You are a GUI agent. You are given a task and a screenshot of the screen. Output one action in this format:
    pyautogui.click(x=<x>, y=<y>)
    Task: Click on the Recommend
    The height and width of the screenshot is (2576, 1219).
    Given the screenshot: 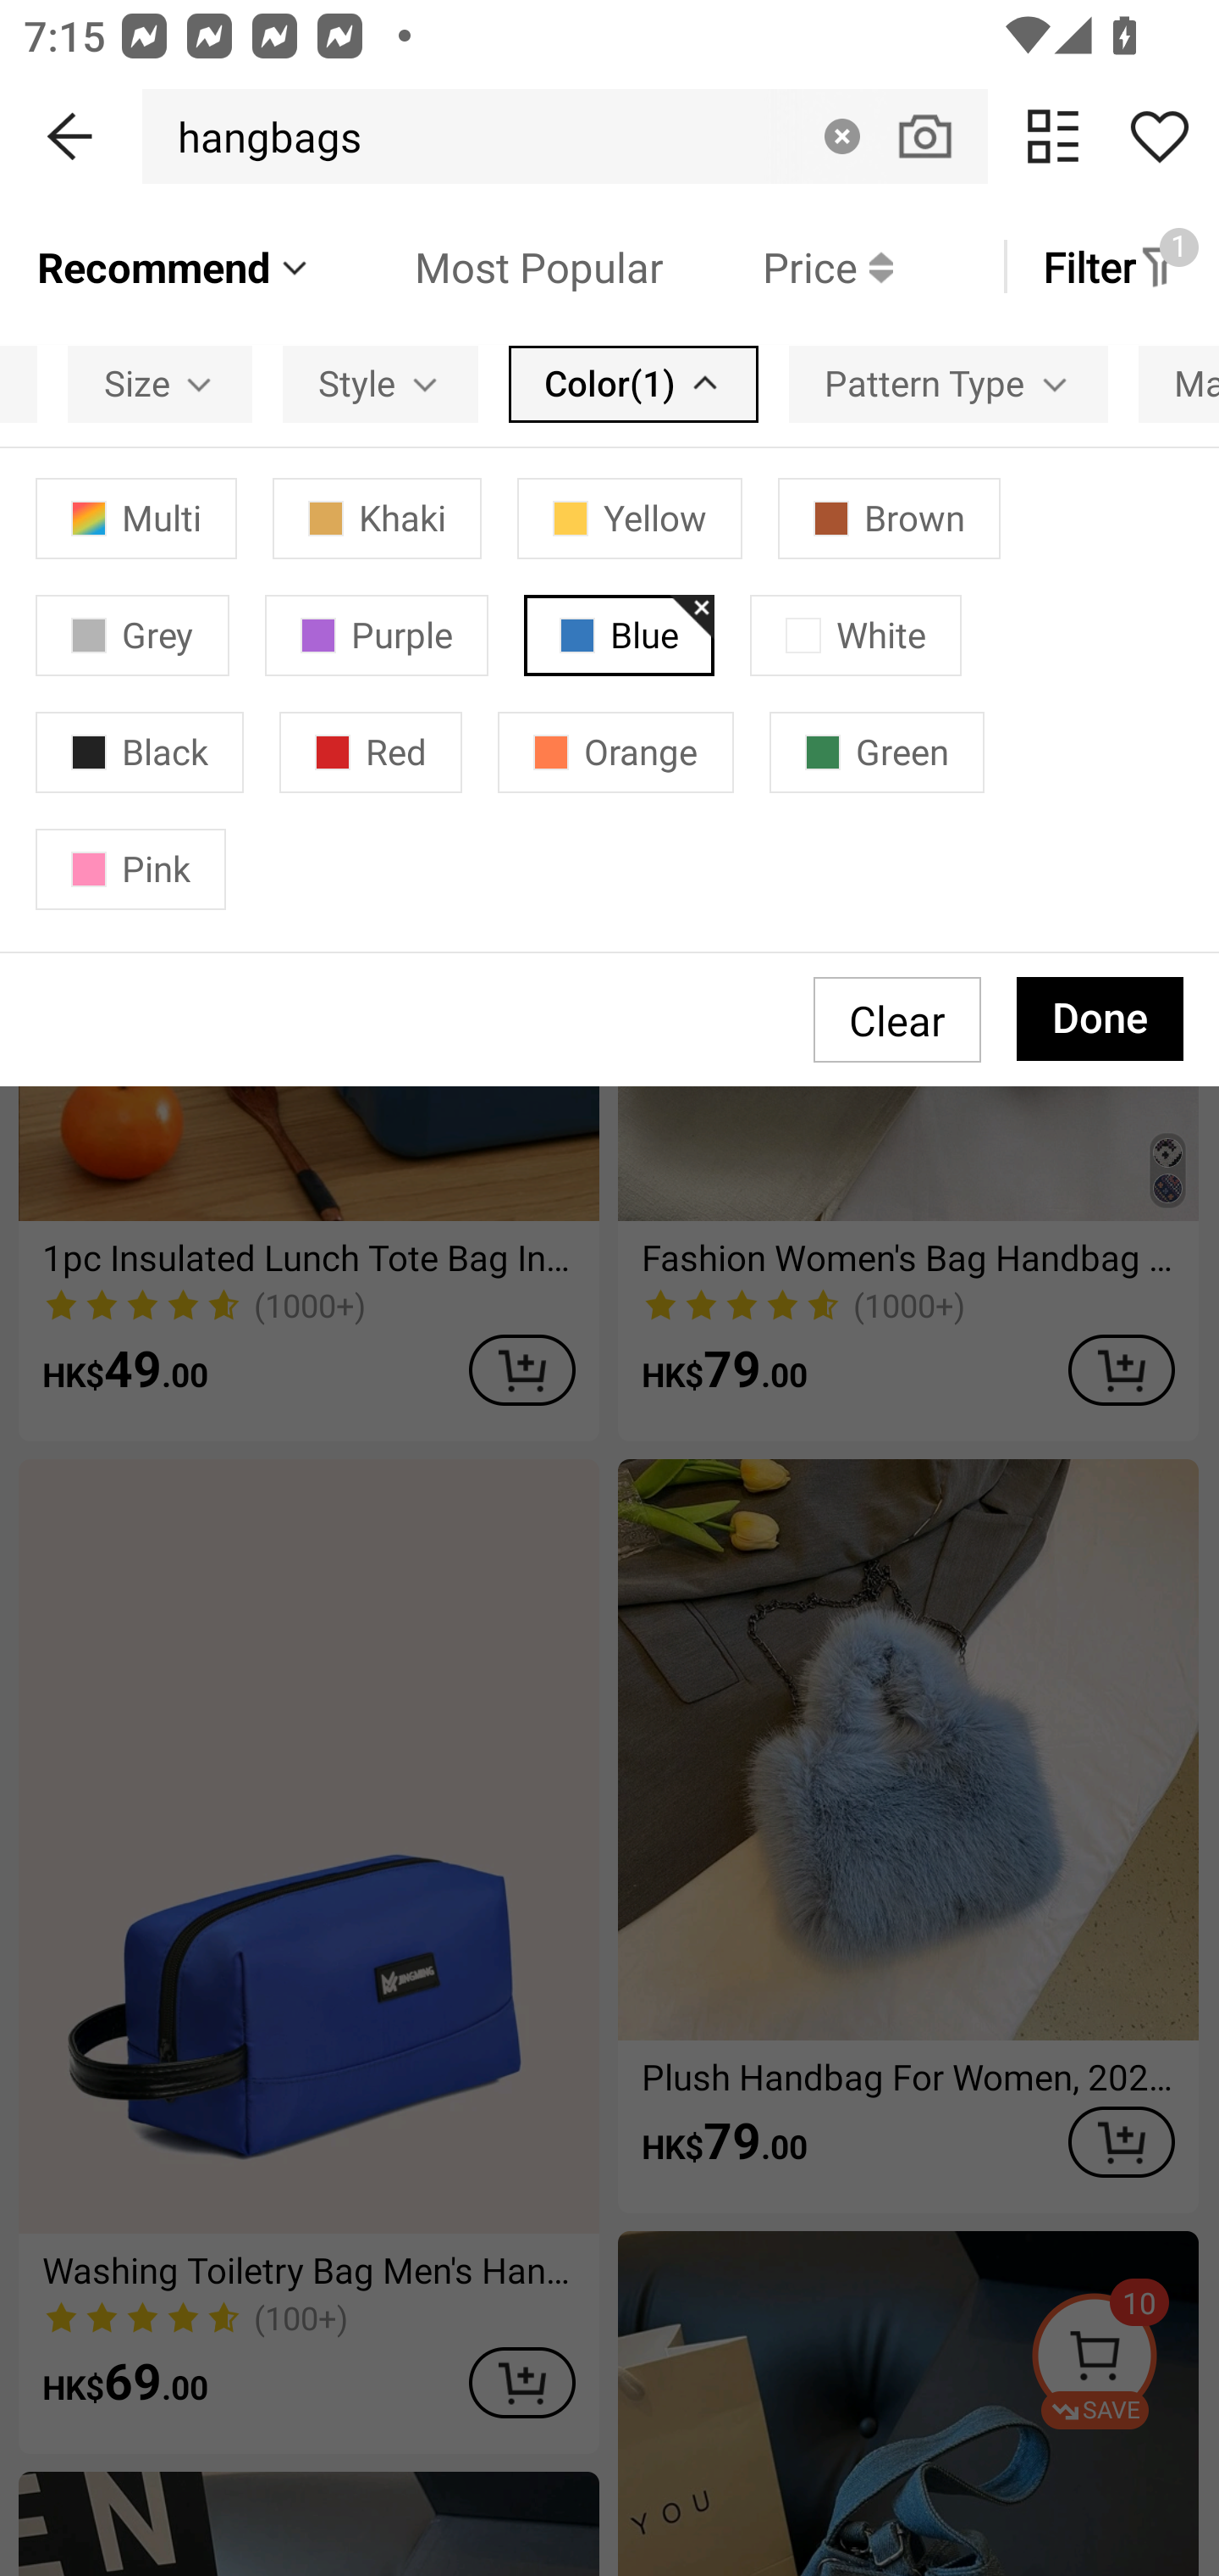 What is the action you would take?
    pyautogui.click(x=174, y=266)
    